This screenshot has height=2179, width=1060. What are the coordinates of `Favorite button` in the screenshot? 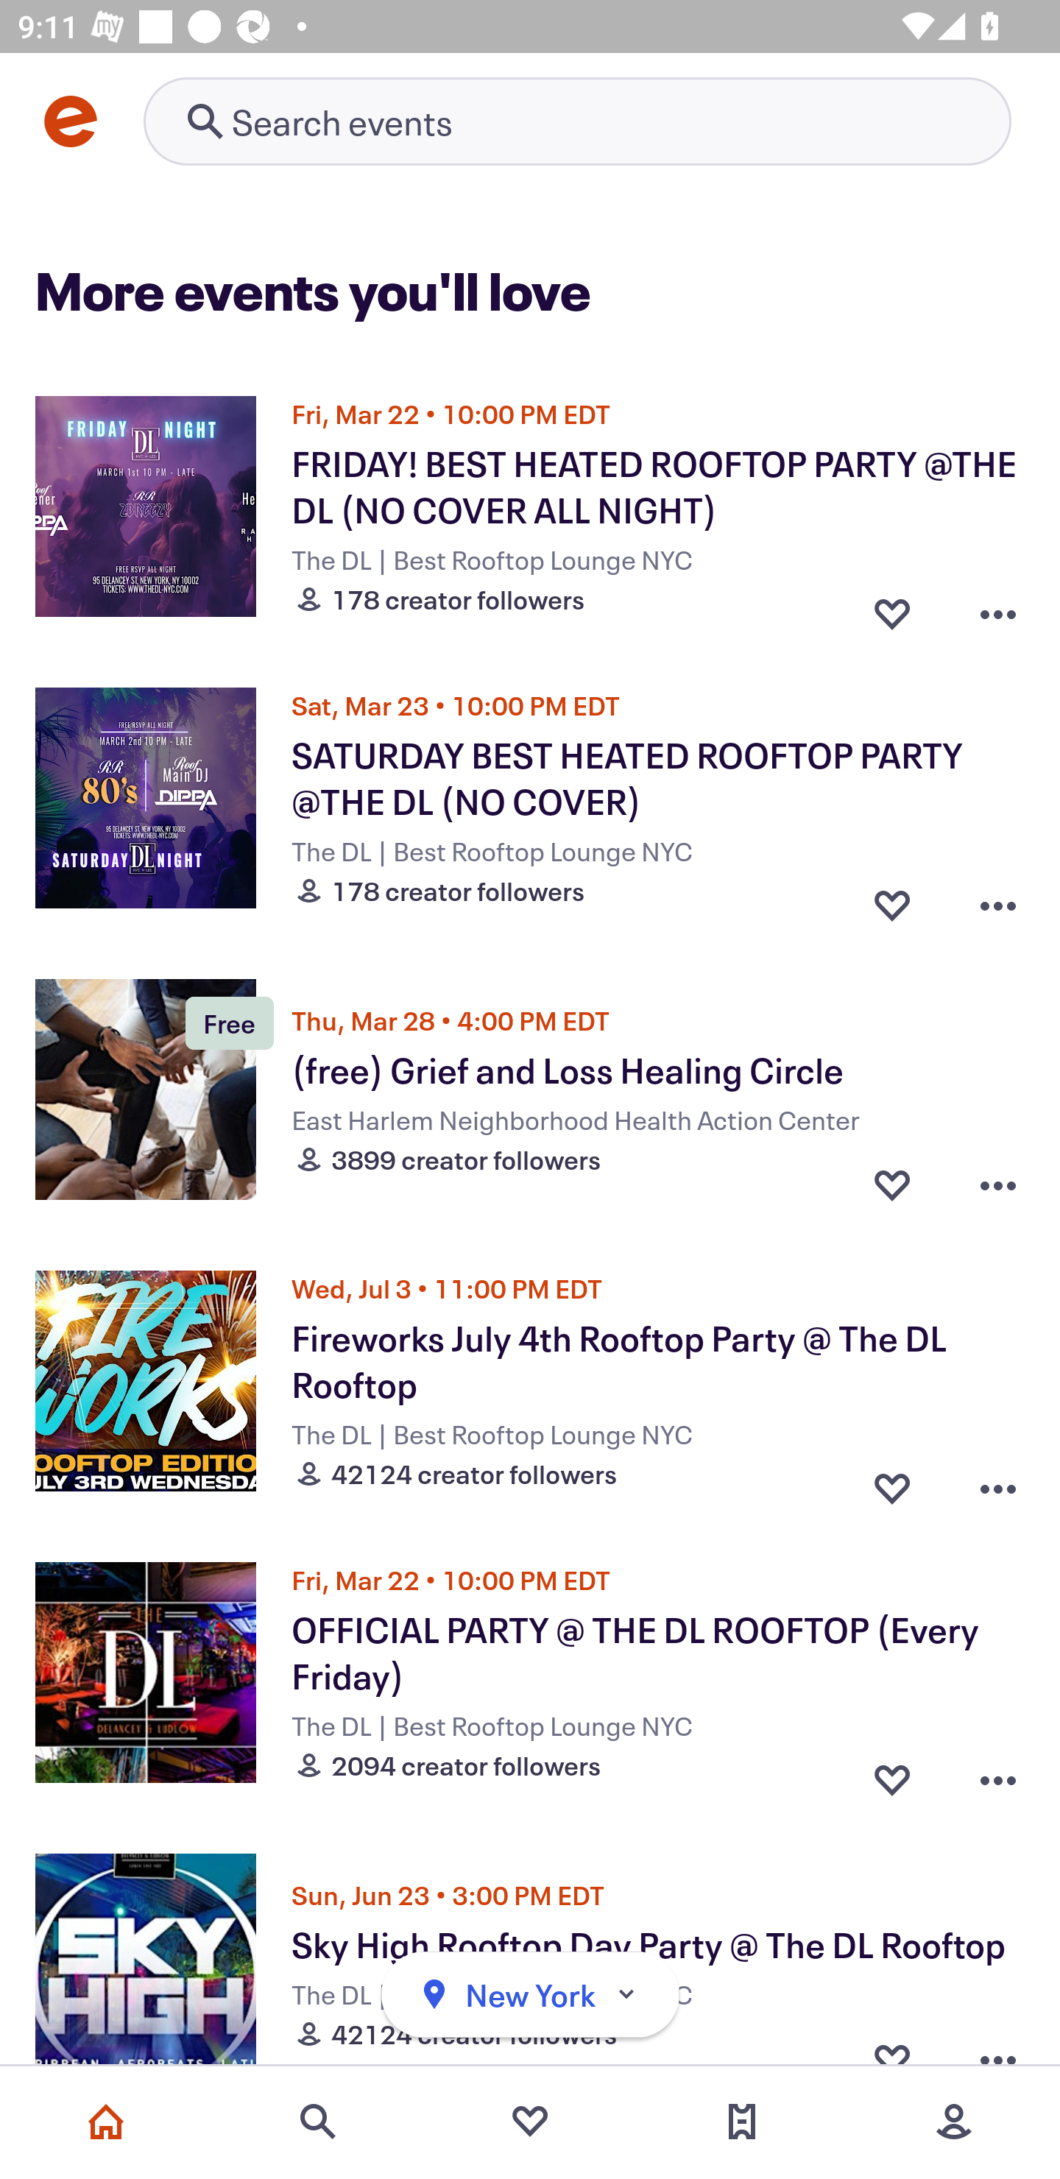 It's located at (892, 1773).